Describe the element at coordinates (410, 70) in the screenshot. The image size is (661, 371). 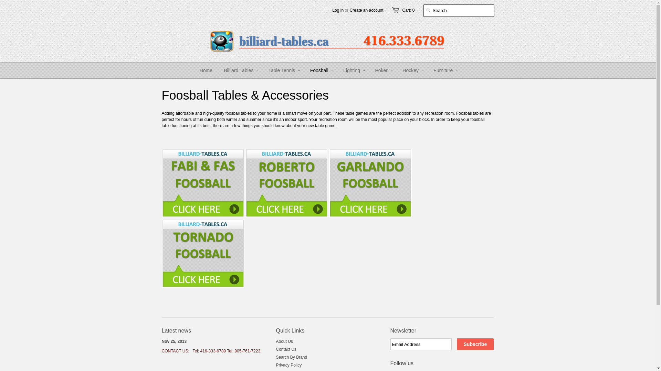
I see `Hockey` at that location.